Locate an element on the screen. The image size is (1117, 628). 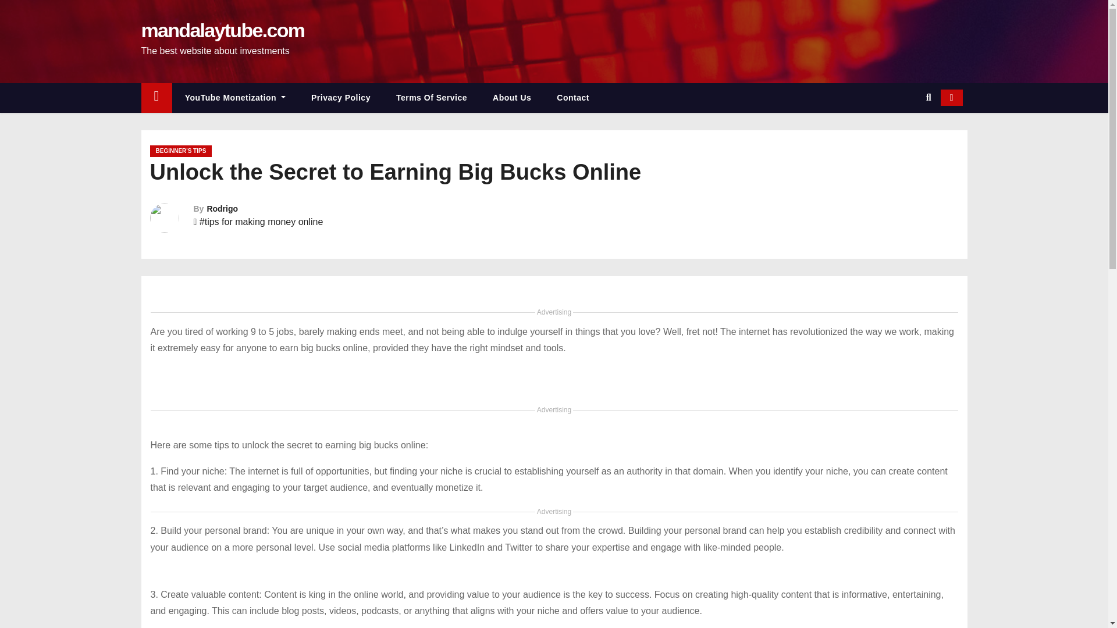
Rodrigo is located at coordinates (222, 209).